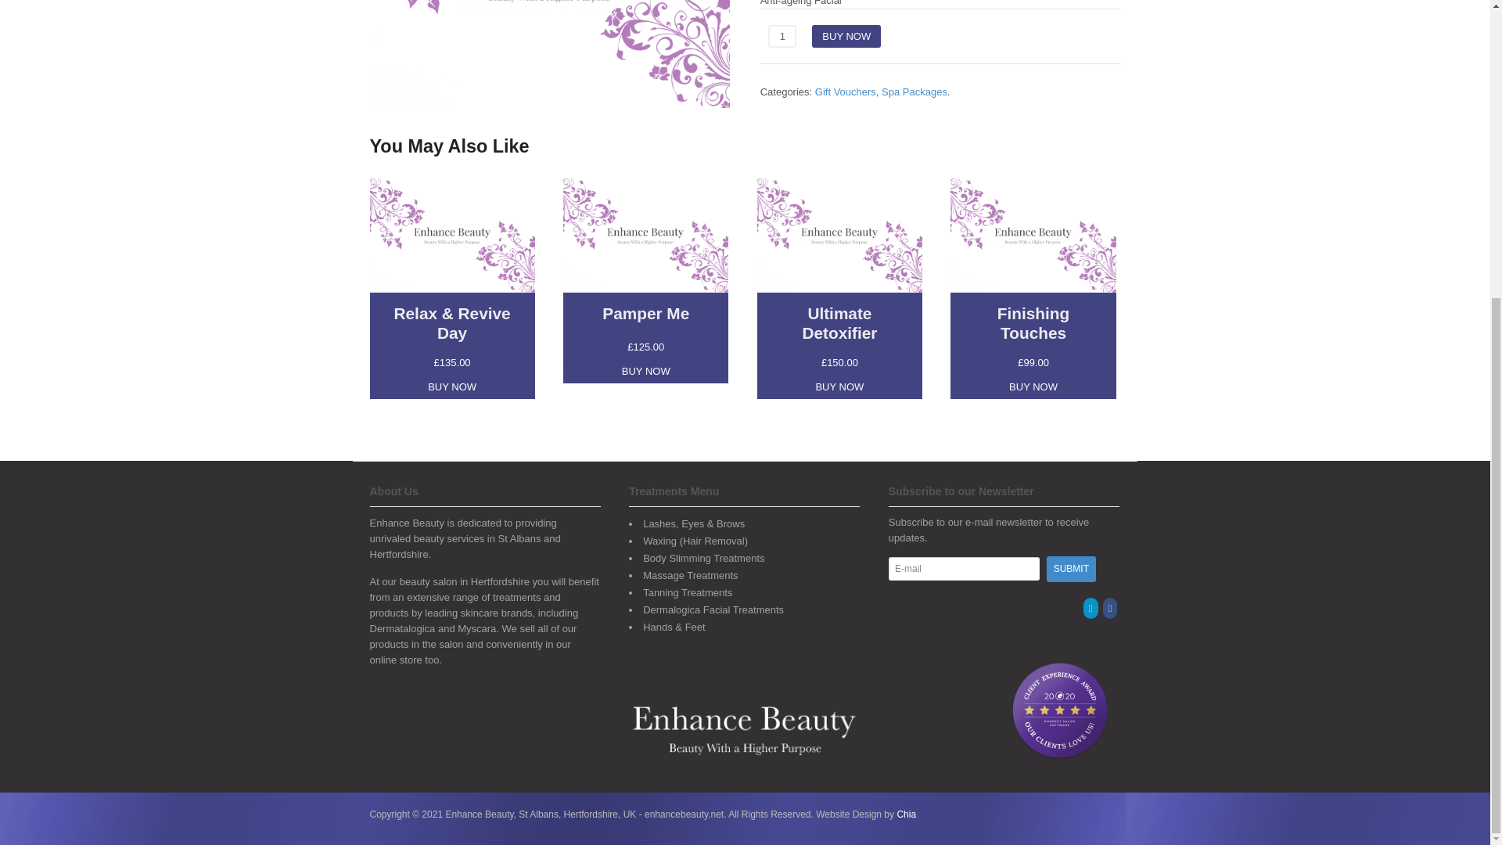  What do you see at coordinates (1111, 609) in the screenshot?
I see `Facebook` at bounding box center [1111, 609].